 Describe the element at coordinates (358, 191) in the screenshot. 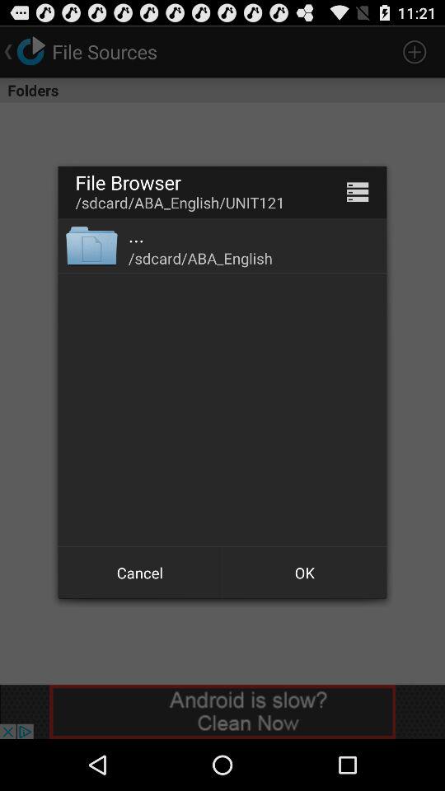

I see `list files` at that location.